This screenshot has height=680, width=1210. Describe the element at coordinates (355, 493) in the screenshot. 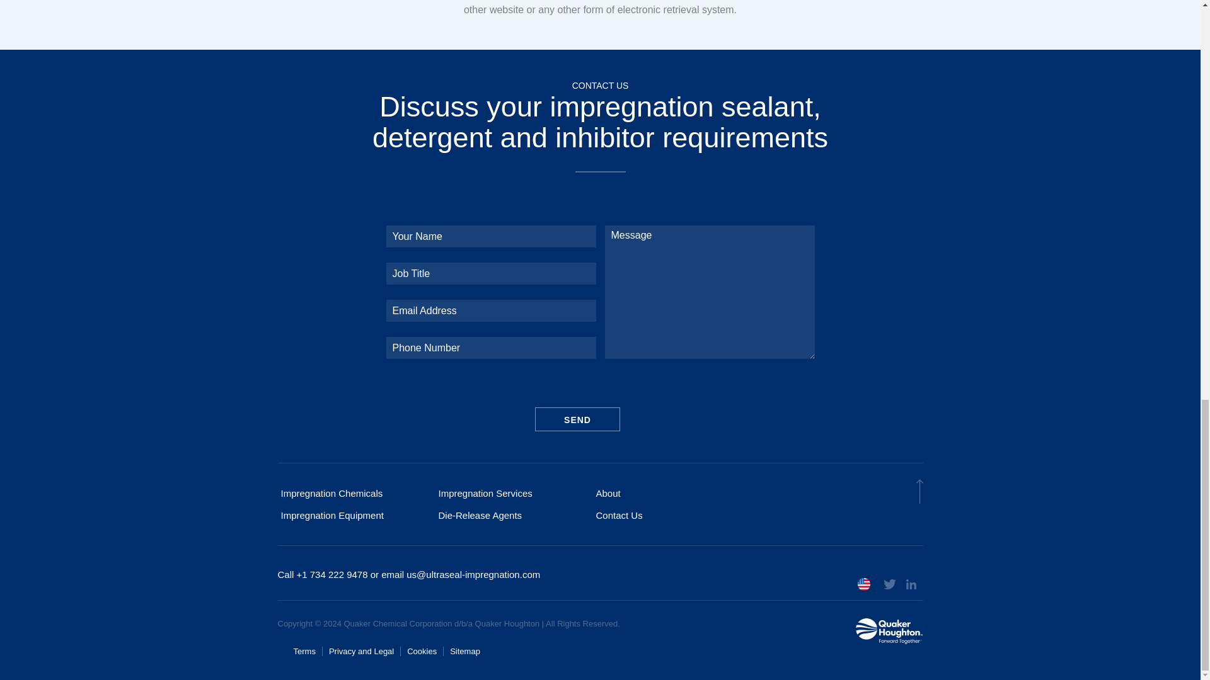

I see `Impregnation Chemicals` at that location.